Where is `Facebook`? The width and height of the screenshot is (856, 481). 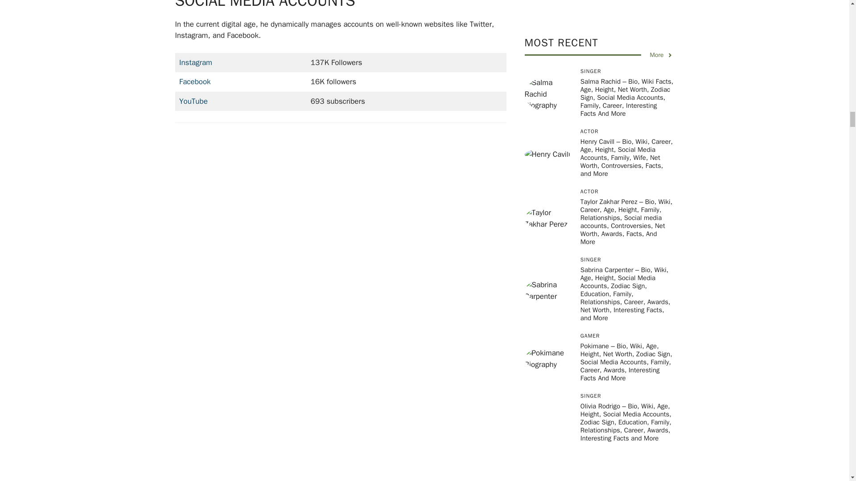 Facebook is located at coordinates (194, 82).